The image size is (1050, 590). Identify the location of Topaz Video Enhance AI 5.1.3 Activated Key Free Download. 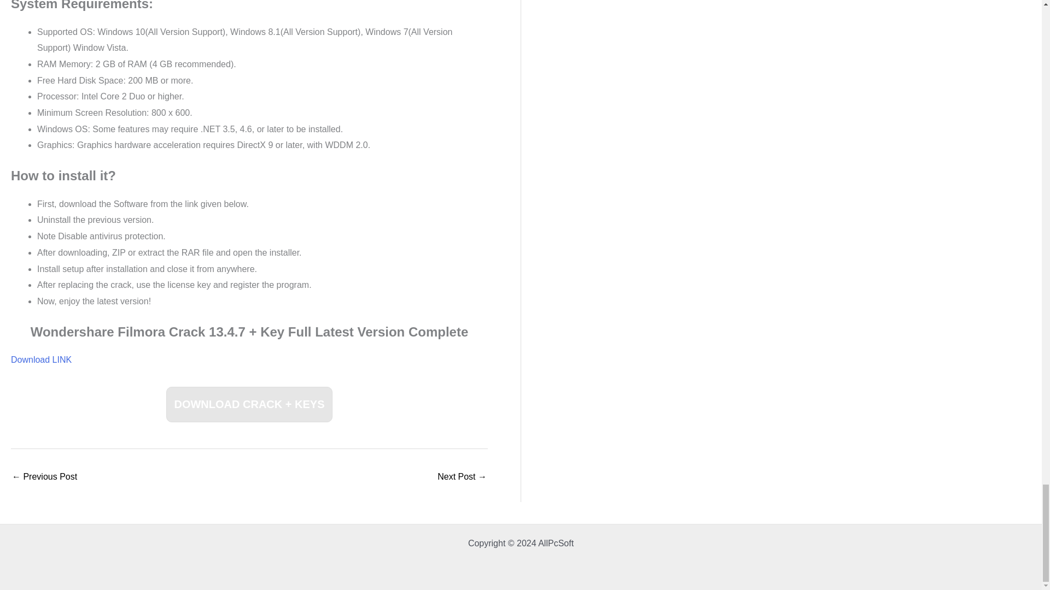
(44, 477).